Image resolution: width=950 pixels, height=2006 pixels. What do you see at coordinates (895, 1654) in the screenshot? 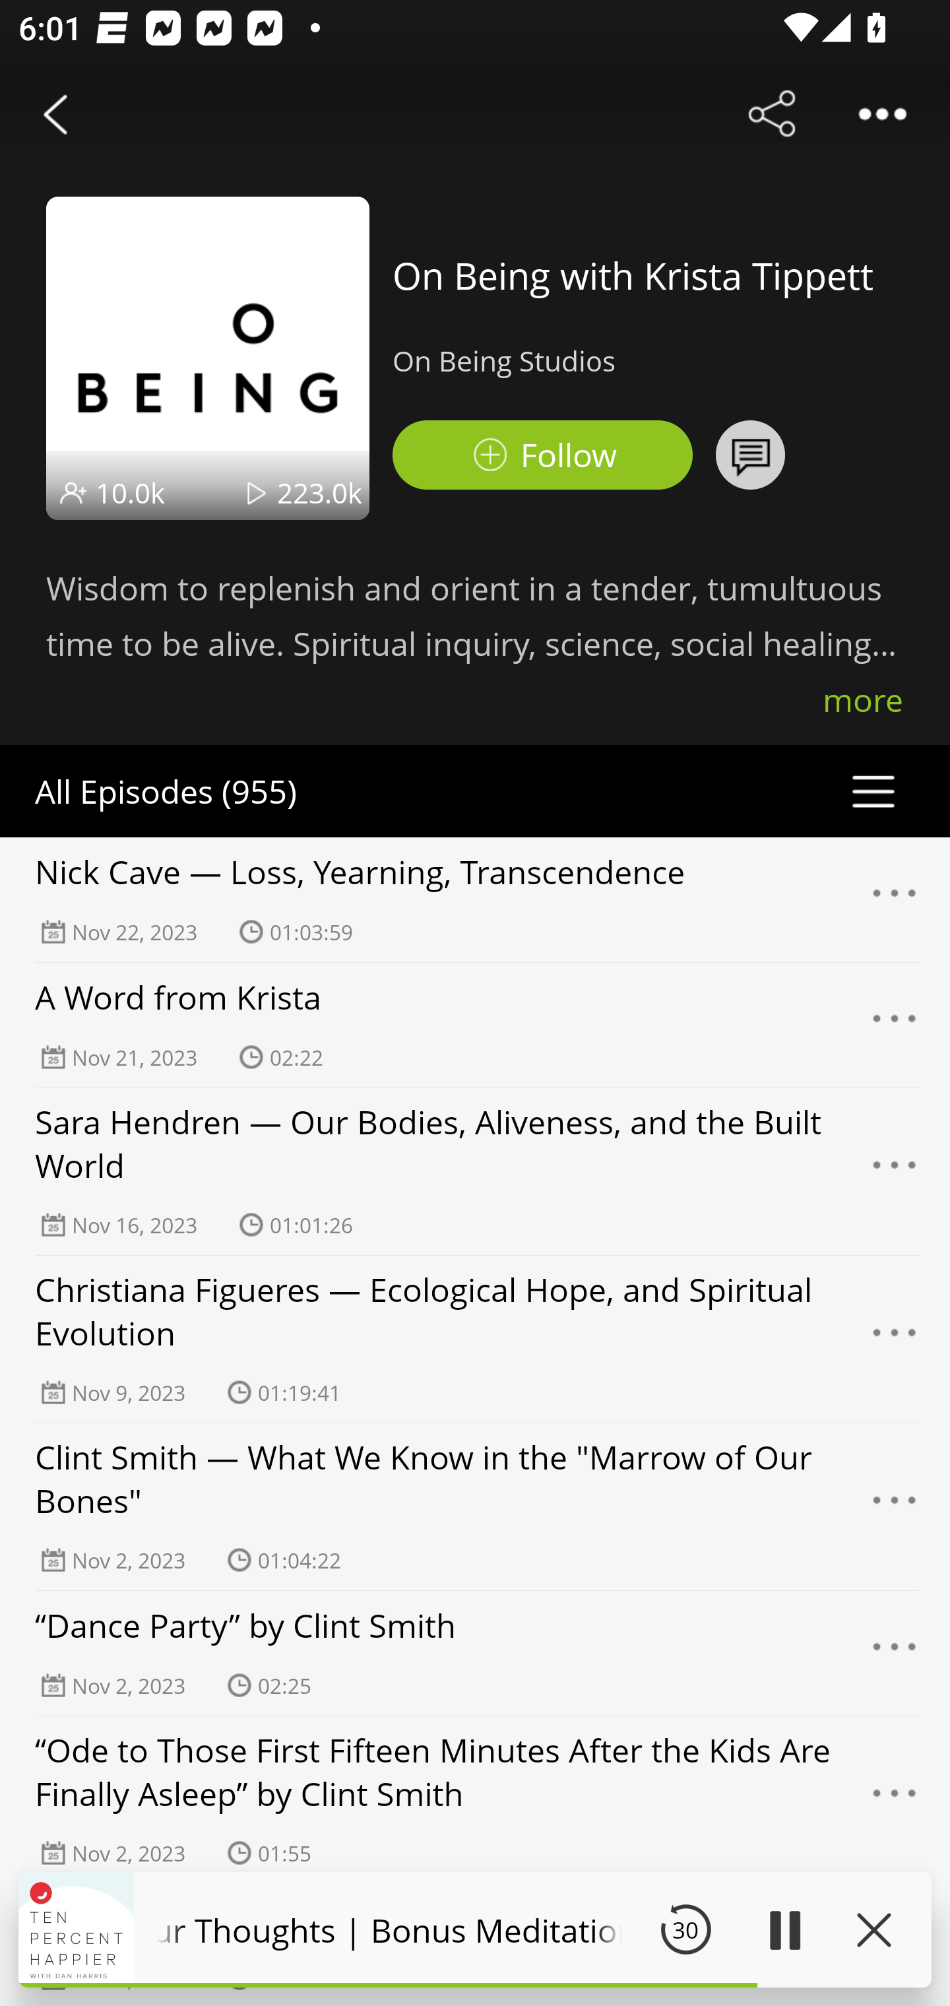
I see `Menu` at bounding box center [895, 1654].